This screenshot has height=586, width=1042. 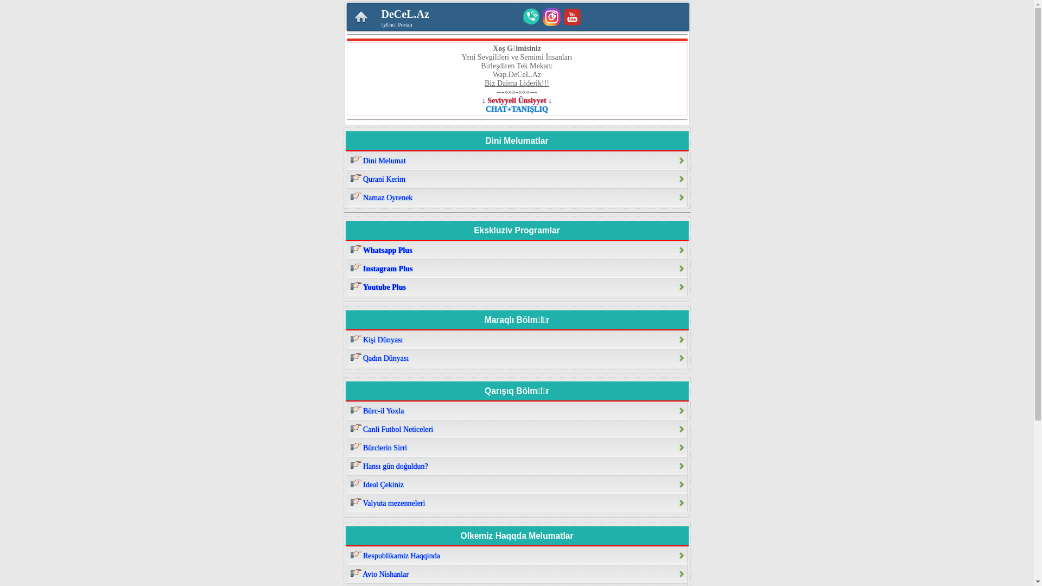 What do you see at coordinates (517, 574) in the screenshot?
I see `Avto Nishanlar` at bounding box center [517, 574].